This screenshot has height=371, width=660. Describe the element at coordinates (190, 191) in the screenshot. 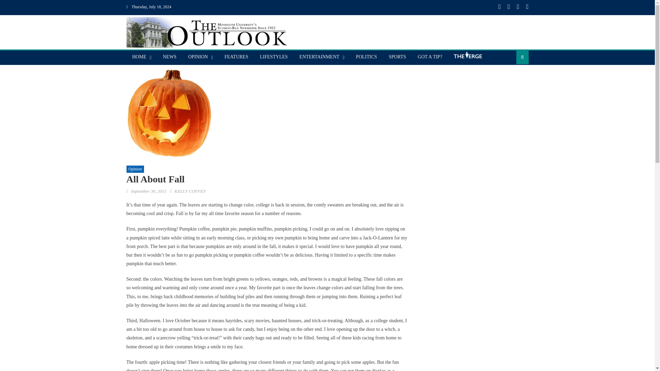

I see `KELLY COFFEY` at that location.